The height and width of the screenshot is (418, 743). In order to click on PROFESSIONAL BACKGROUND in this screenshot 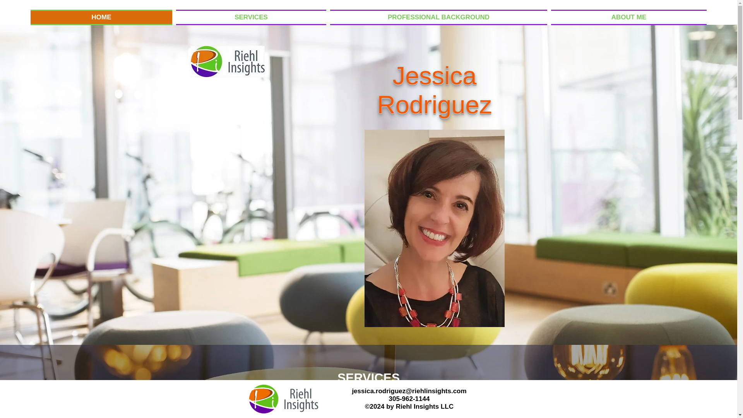, I will do `click(438, 17)`.